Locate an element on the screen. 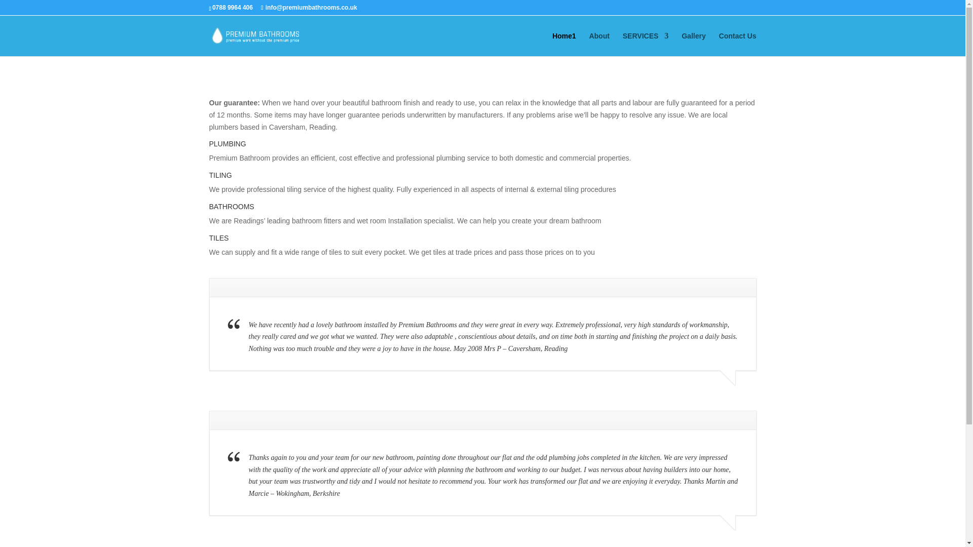 The height and width of the screenshot is (547, 973). Contact Us is located at coordinates (738, 44).